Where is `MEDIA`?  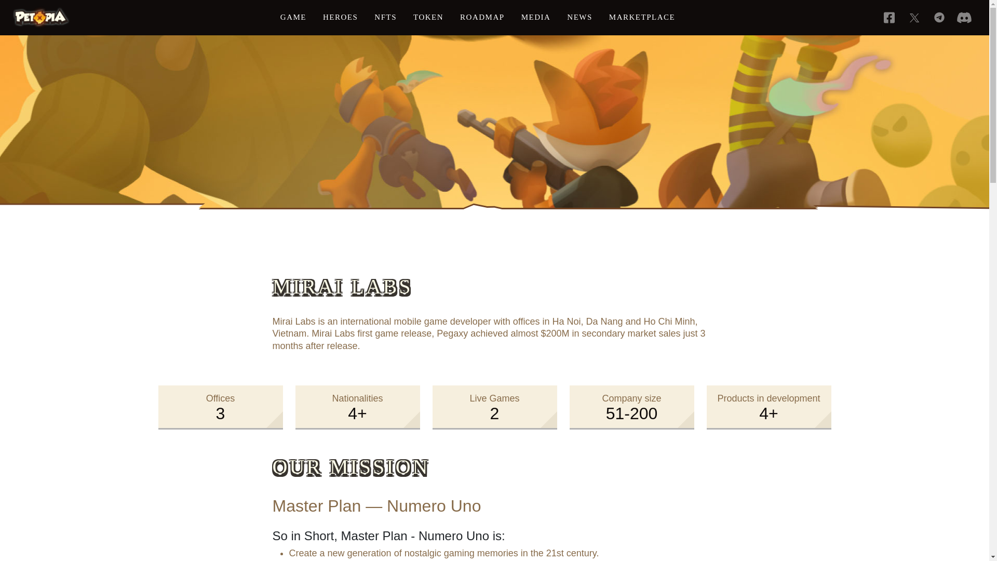 MEDIA is located at coordinates (536, 18).